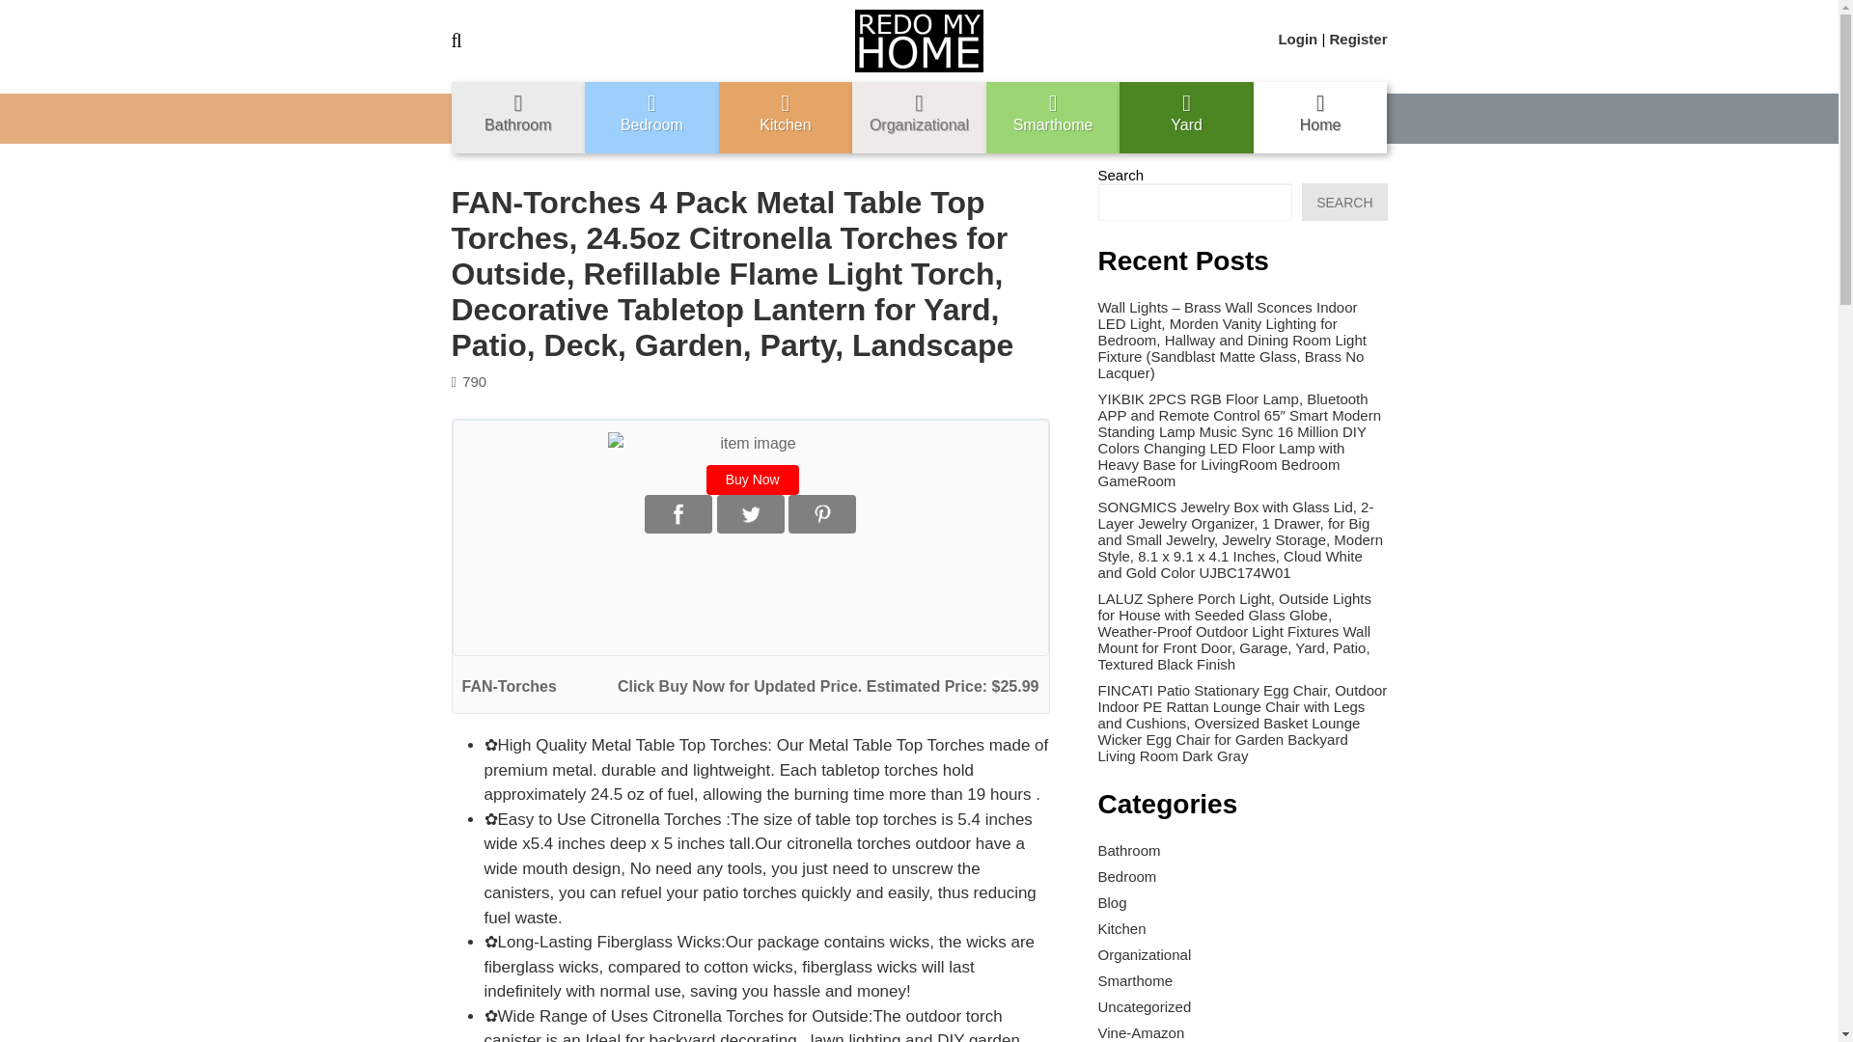 Image resolution: width=1853 pixels, height=1042 pixels. What do you see at coordinates (1129, 849) in the screenshot?
I see `Bathroom` at bounding box center [1129, 849].